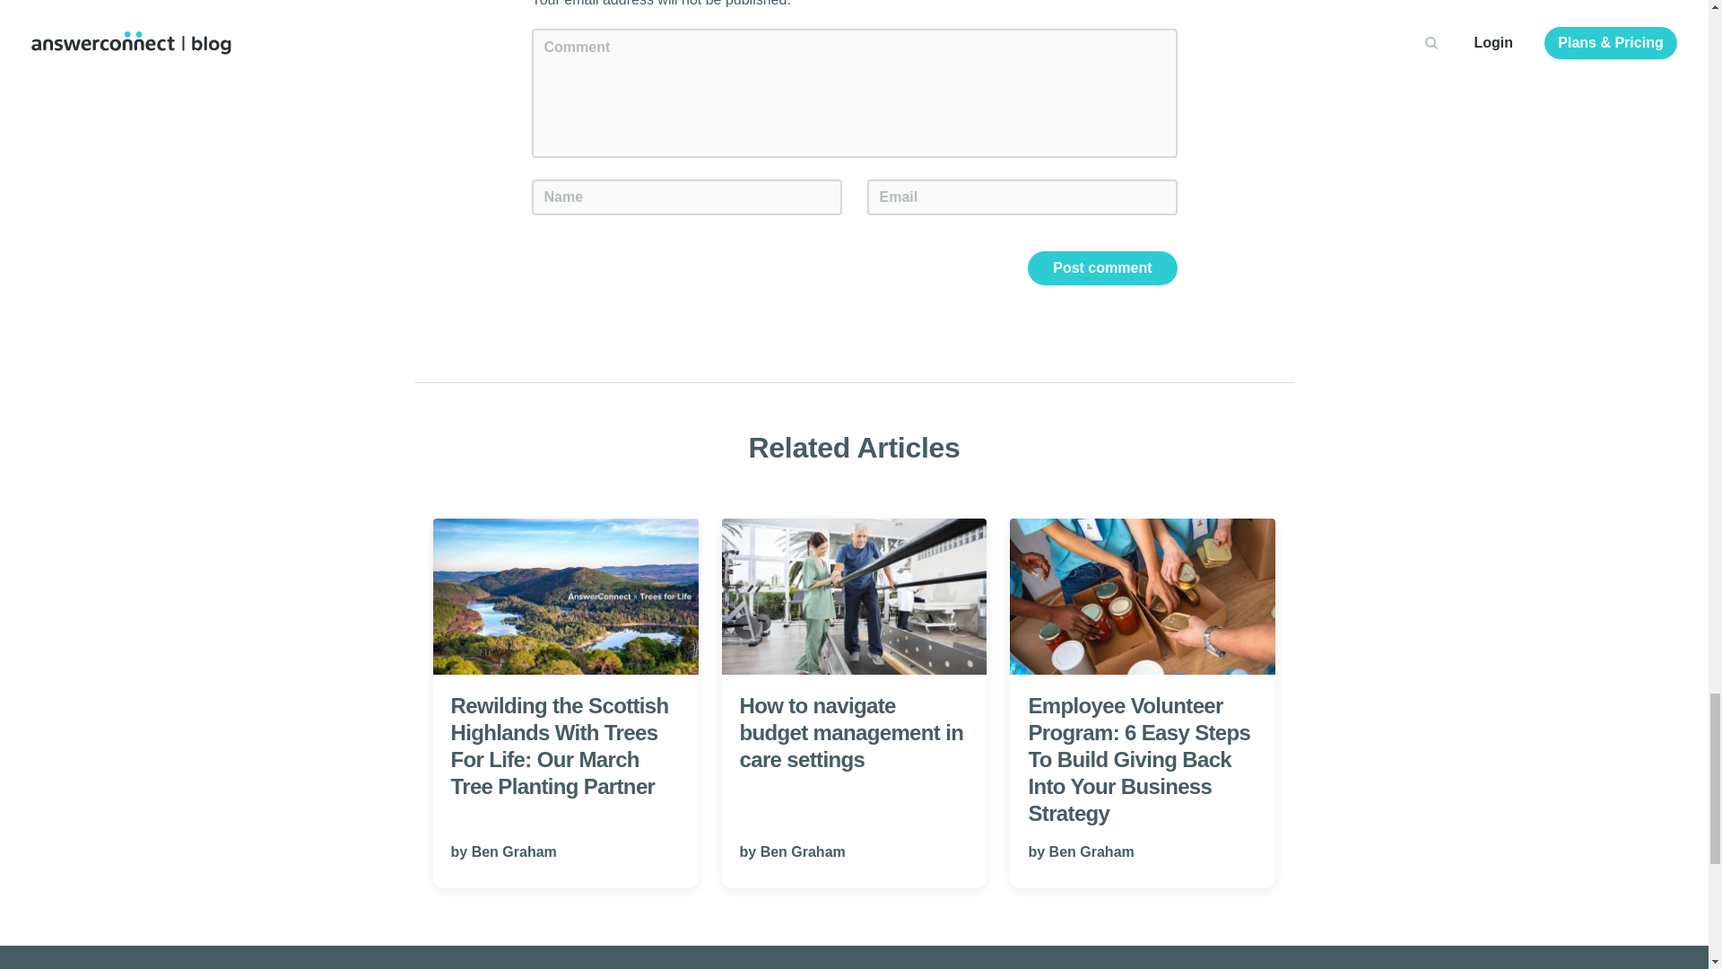 The height and width of the screenshot is (969, 1722). What do you see at coordinates (803, 851) in the screenshot?
I see `Ben Graham` at bounding box center [803, 851].